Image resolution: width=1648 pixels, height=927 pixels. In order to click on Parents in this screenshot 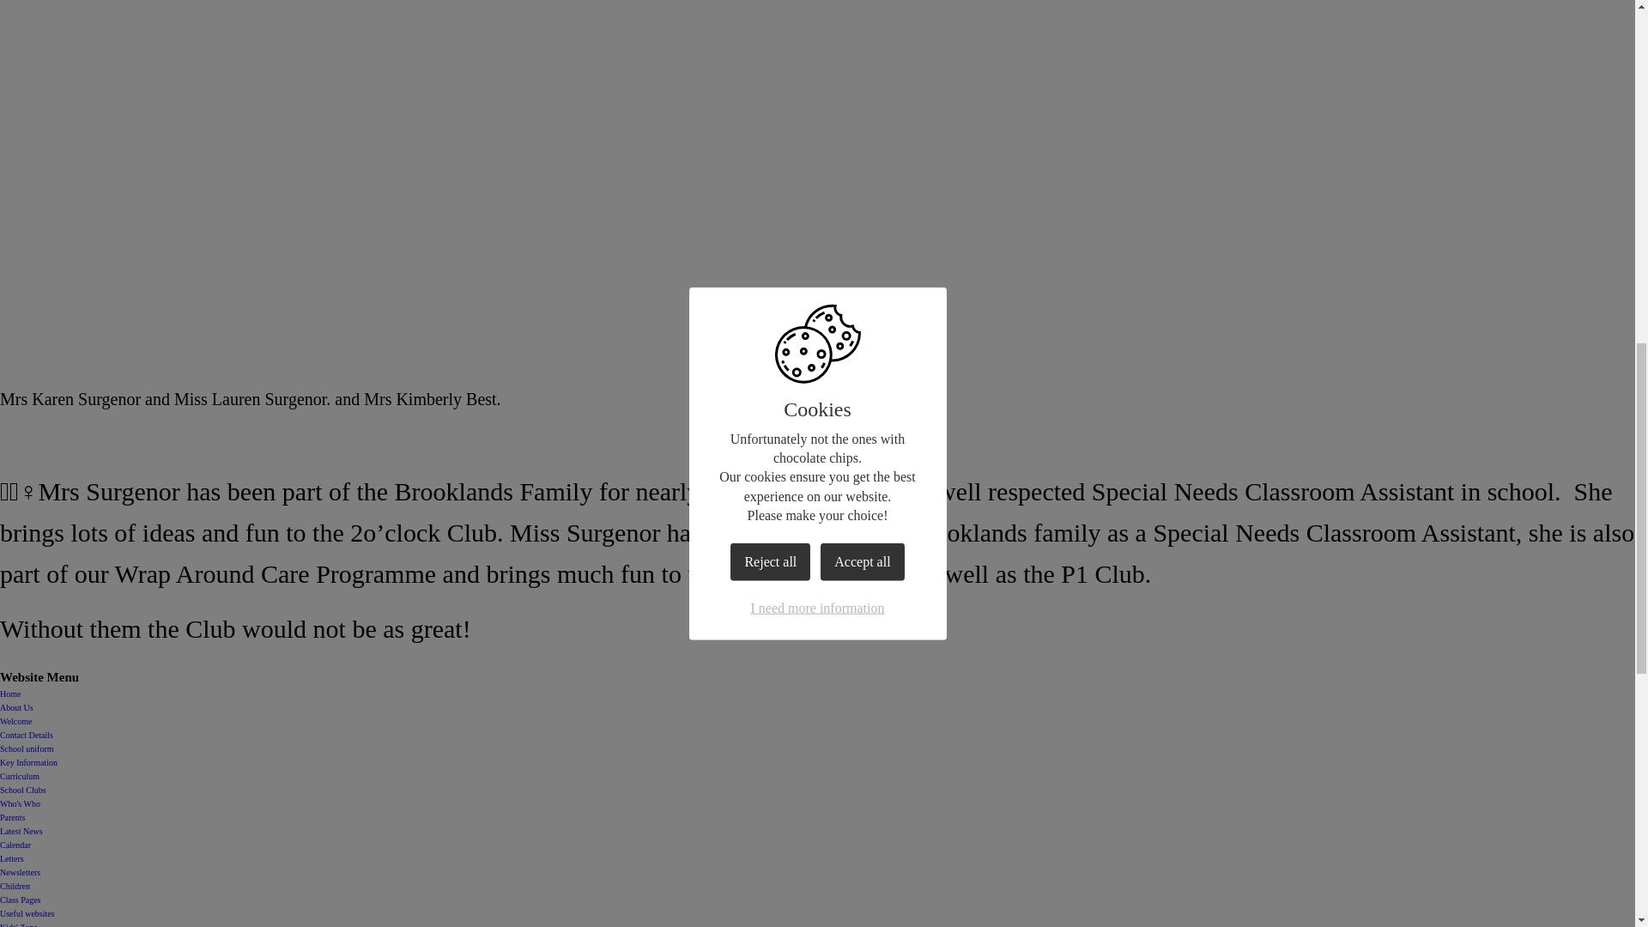, I will do `click(12, 817)`.